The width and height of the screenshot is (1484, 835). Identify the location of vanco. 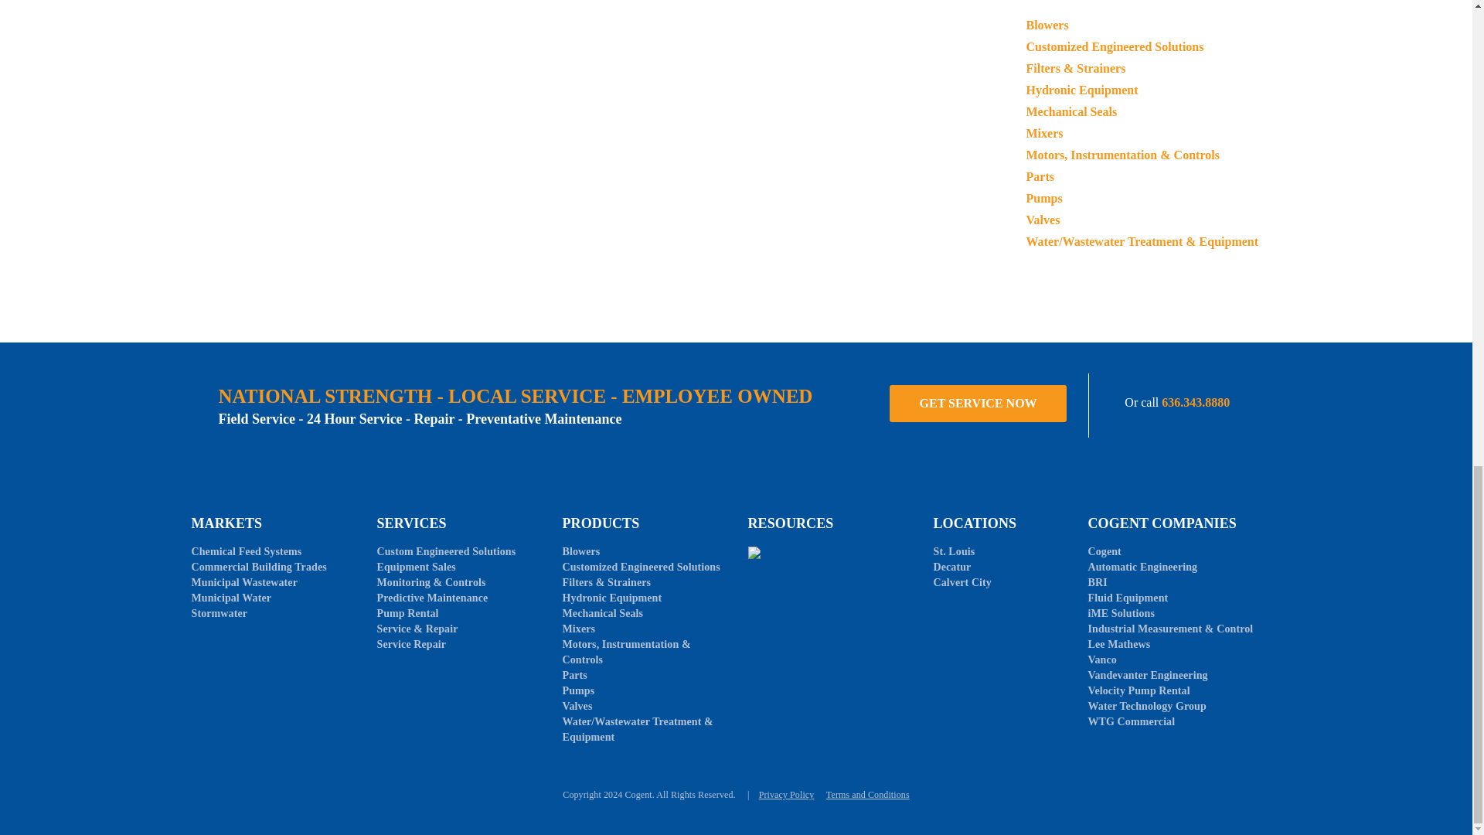
(1101, 659).